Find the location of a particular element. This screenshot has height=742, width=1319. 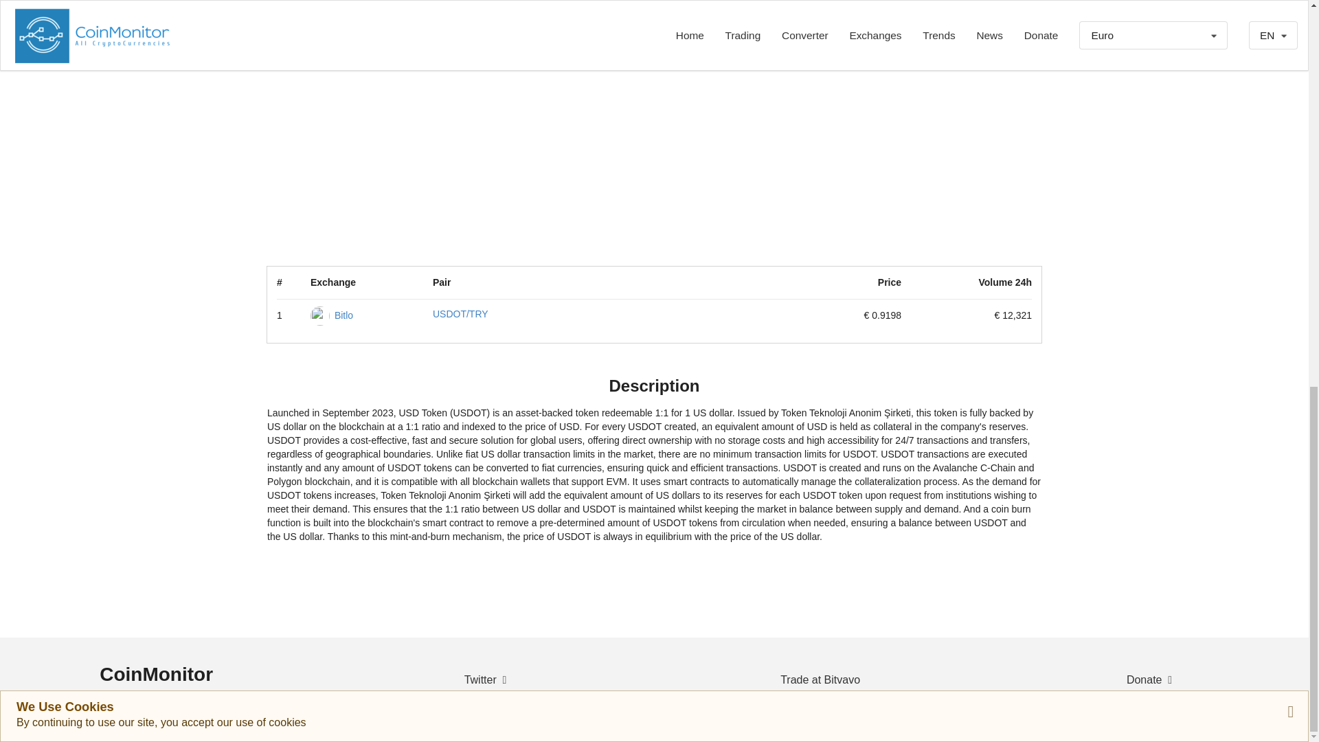

Twitter  is located at coordinates (488, 680).